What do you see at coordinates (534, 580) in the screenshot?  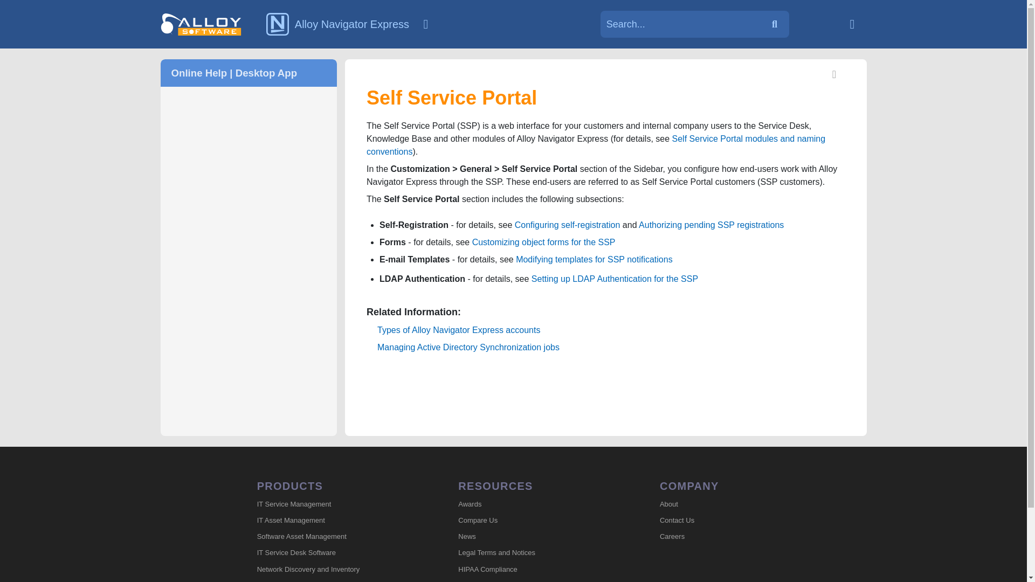 I see `GDPR Compliance` at bounding box center [534, 580].